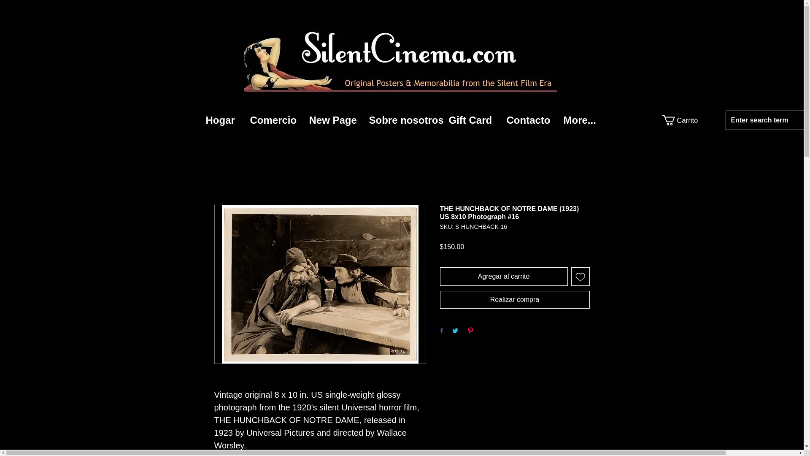 The width and height of the screenshot is (810, 456). Describe the element at coordinates (401, 62) in the screenshot. I see `SilentCinema.com Logo` at that location.